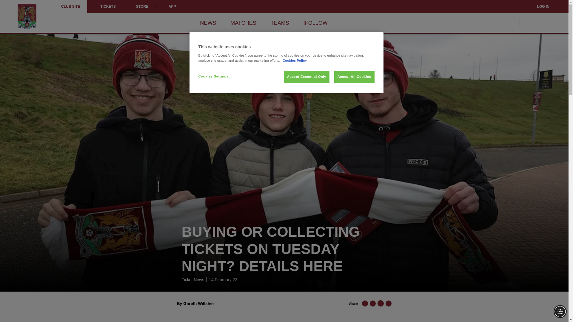 This screenshot has height=322, width=573. Describe the element at coordinates (30, 307) in the screenshot. I see `Help widget launcher` at that location.